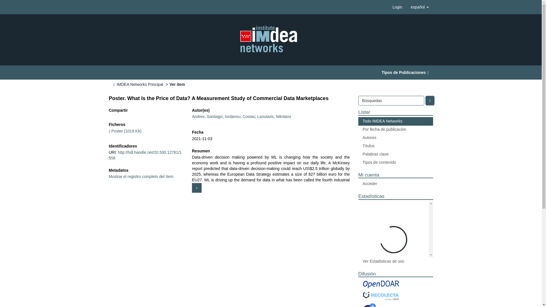 Image resolution: width=546 pixels, height=307 pixels. Describe the element at coordinates (395, 138) in the screenshot. I see `Autores` at that location.